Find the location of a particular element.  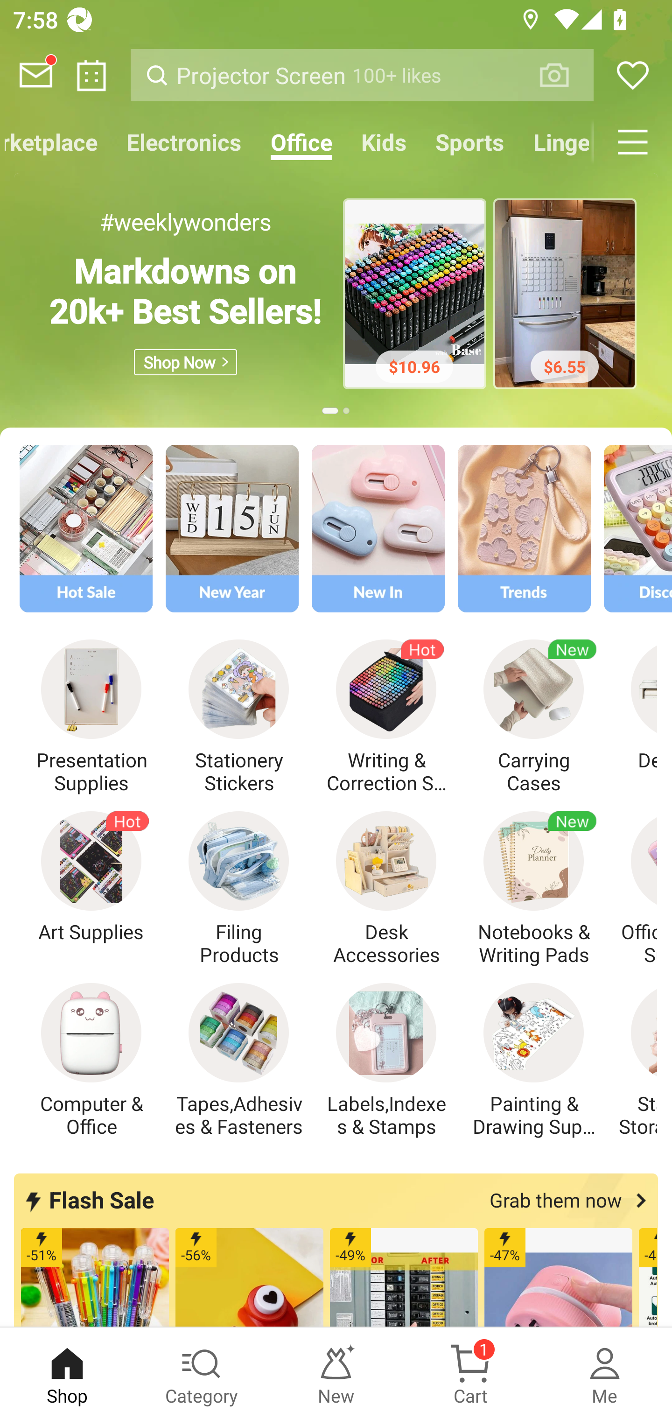

Electronics is located at coordinates (184, 142).